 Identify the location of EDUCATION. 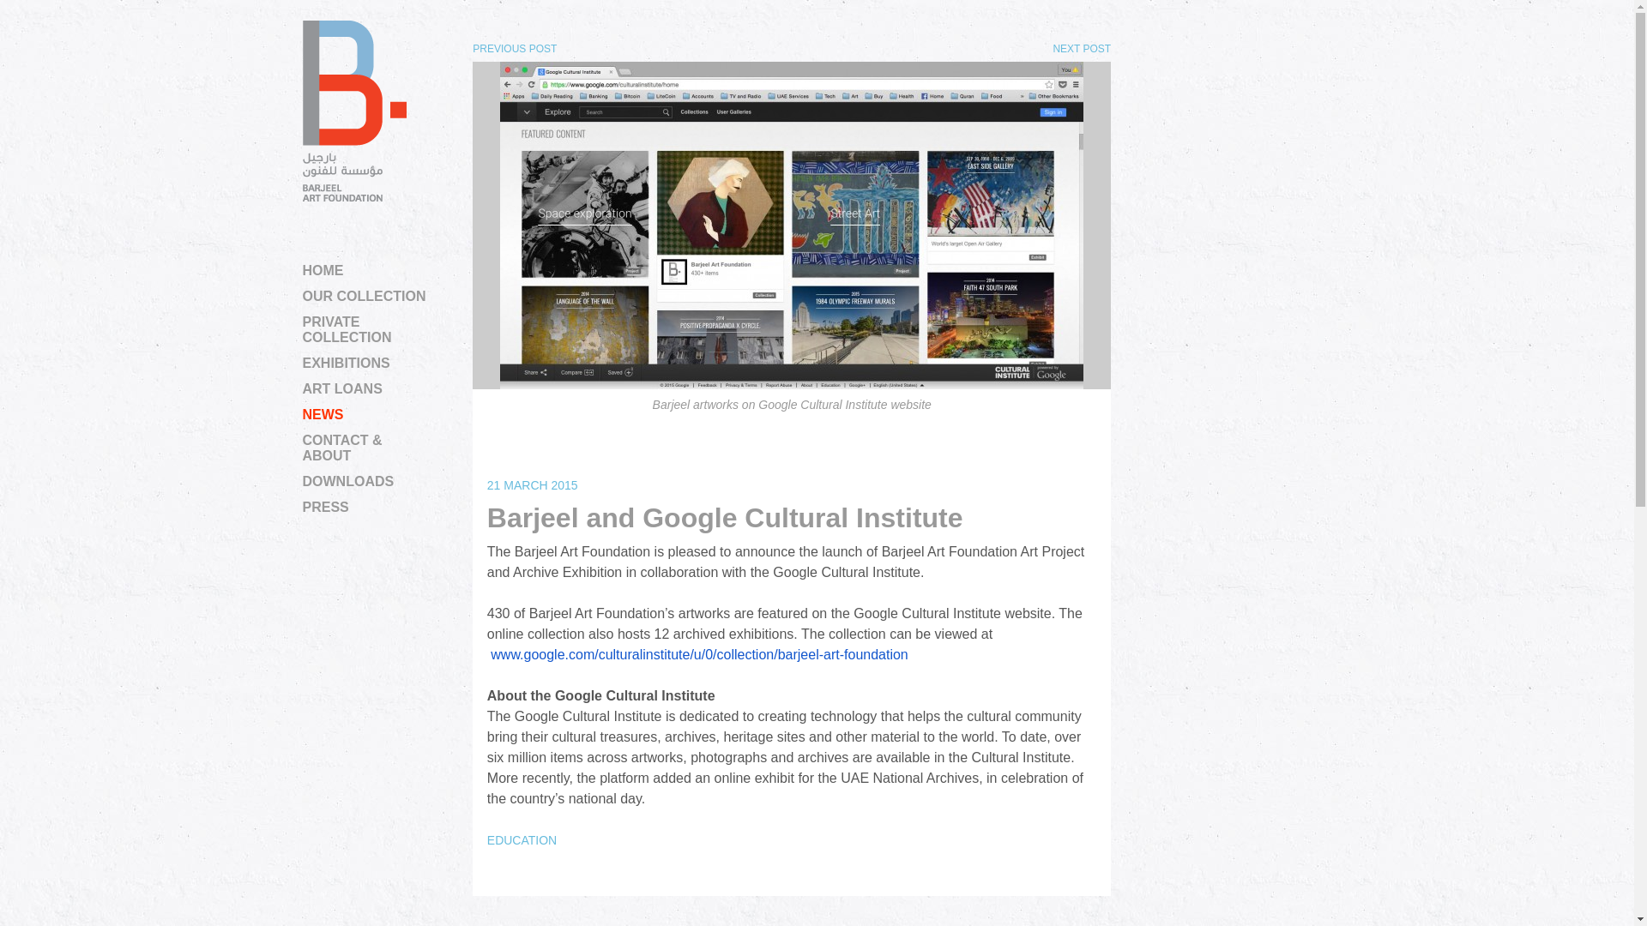
(522, 840).